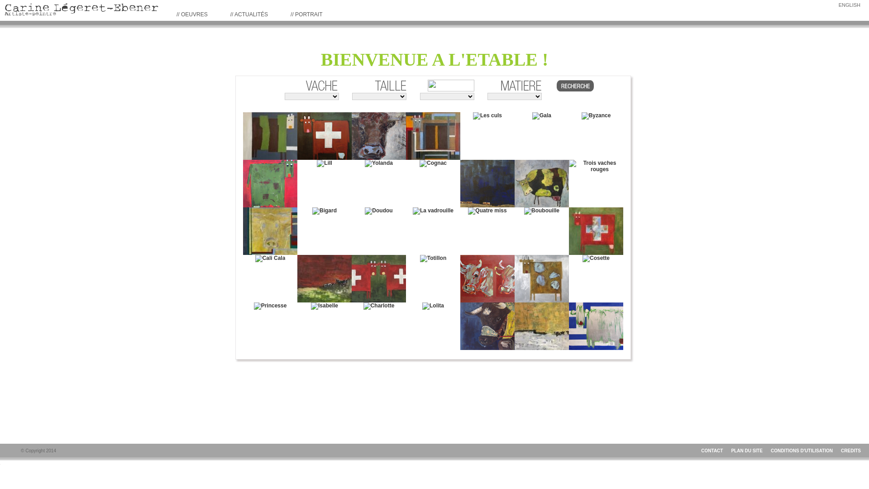  Describe the element at coordinates (850, 5) in the screenshot. I see `ENGLISH` at that location.